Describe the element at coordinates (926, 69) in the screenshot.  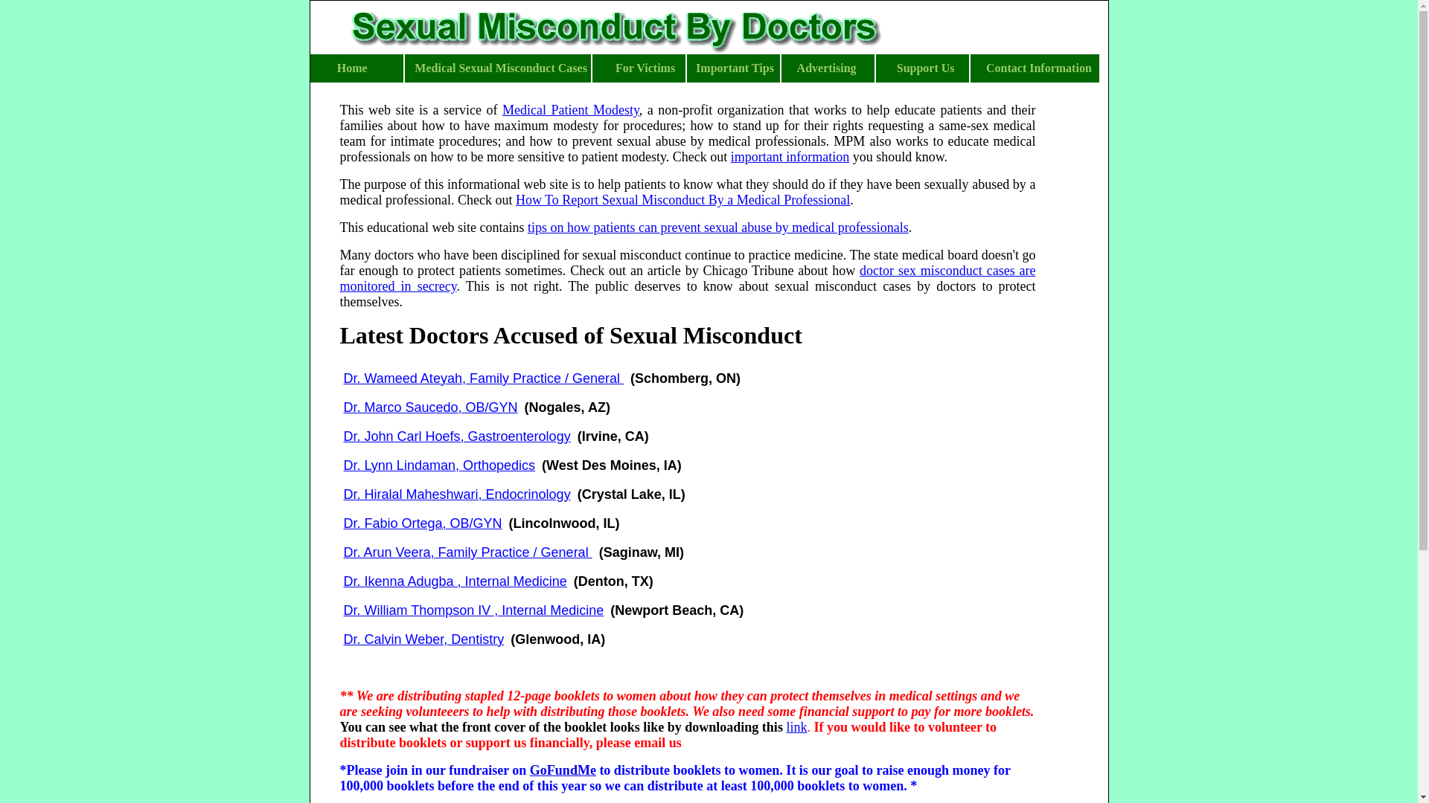
I see `Support Us` at that location.